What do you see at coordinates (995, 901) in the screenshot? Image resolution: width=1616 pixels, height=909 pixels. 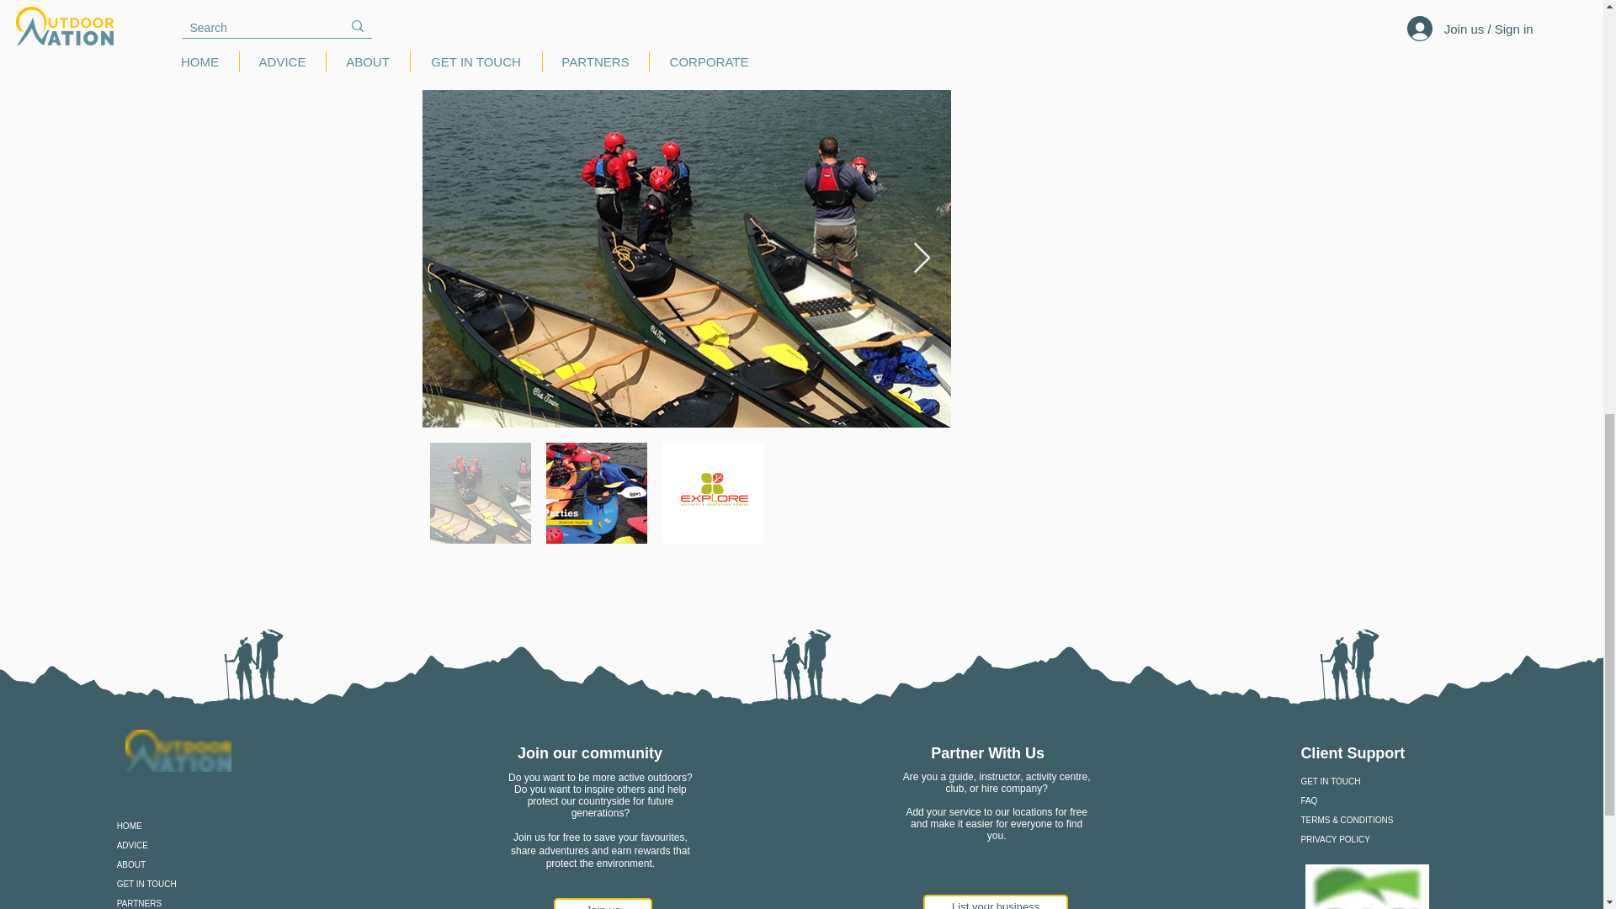 I see `List your business` at bounding box center [995, 901].